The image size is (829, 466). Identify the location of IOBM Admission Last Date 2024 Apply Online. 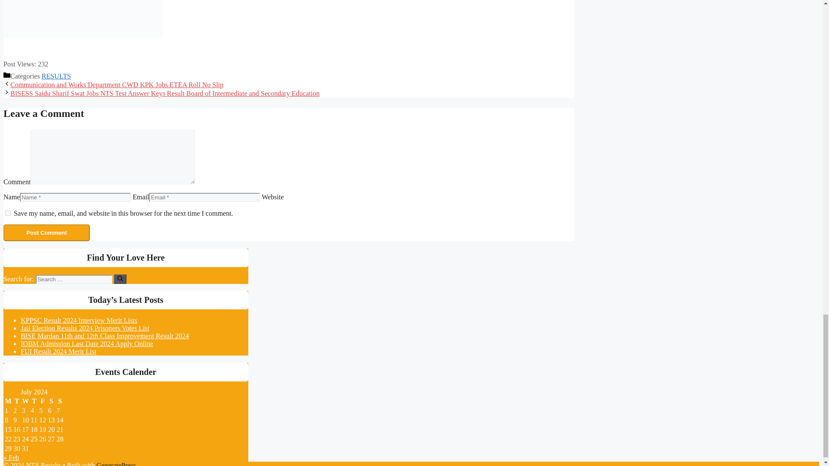
(87, 343).